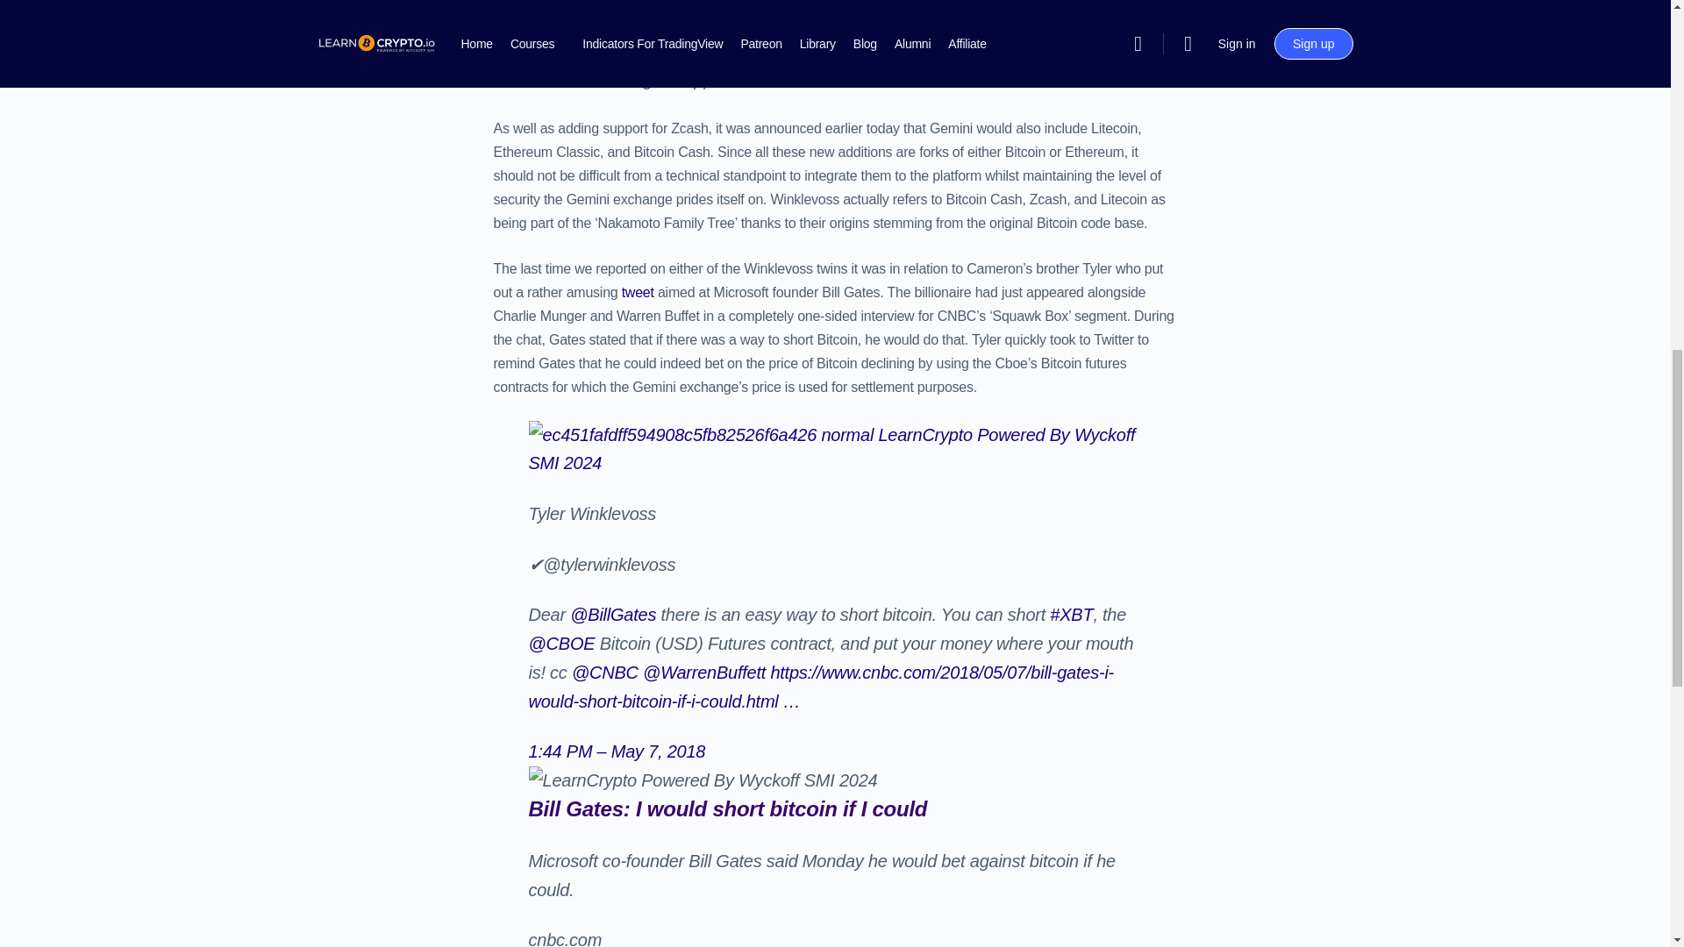 The height and width of the screenshot is (947, 1684). Describe the element at coordinates (592, 514) in the screenshot. I see `Tyler Winklevoss` at that location.